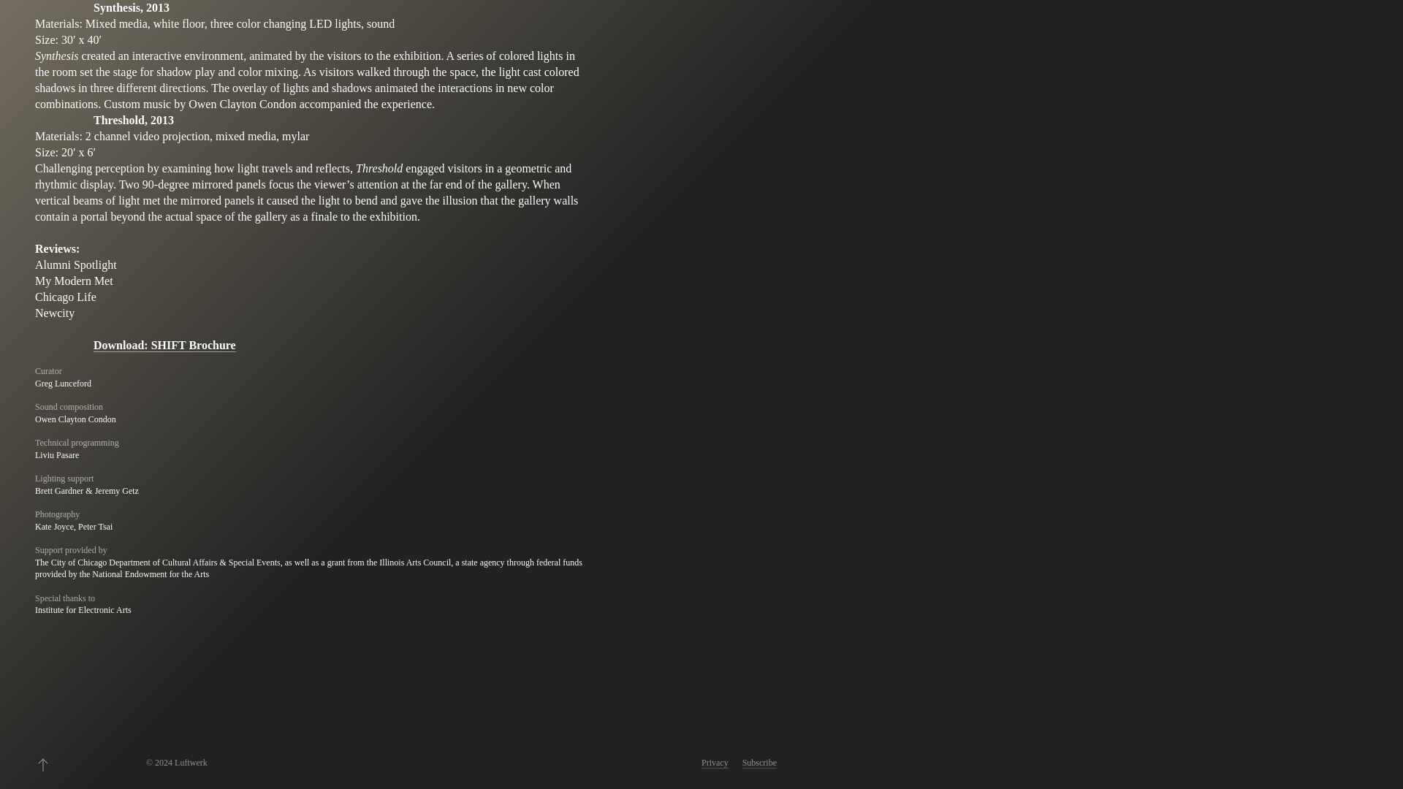  I want to click on Chicago Life, so click(66, 297).